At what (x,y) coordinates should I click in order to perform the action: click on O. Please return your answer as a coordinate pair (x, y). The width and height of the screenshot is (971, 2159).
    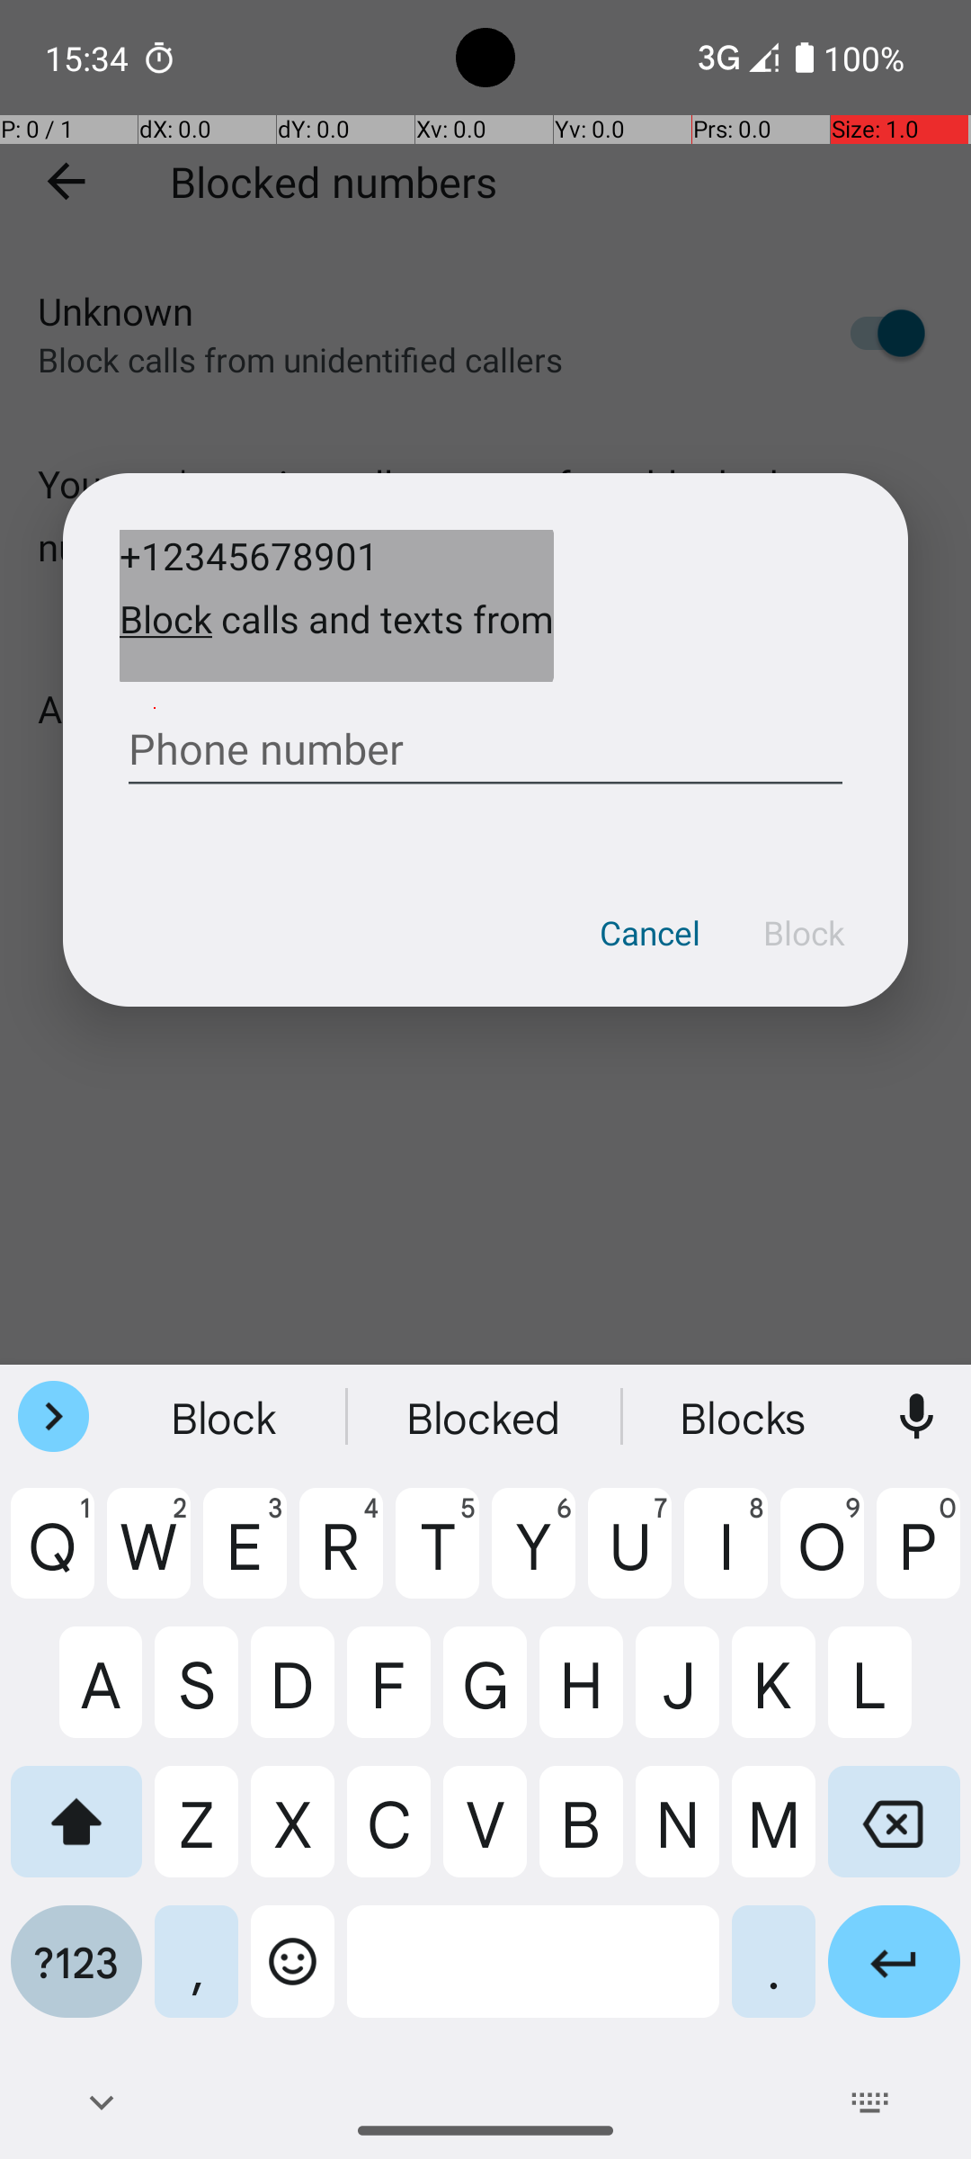
    Looking at the image, I should click on (822, 1557).